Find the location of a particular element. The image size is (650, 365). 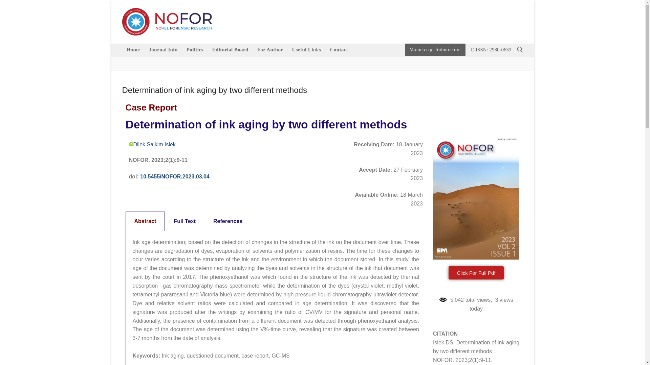

Manuscript Submission is located at coordinates (435, 50).